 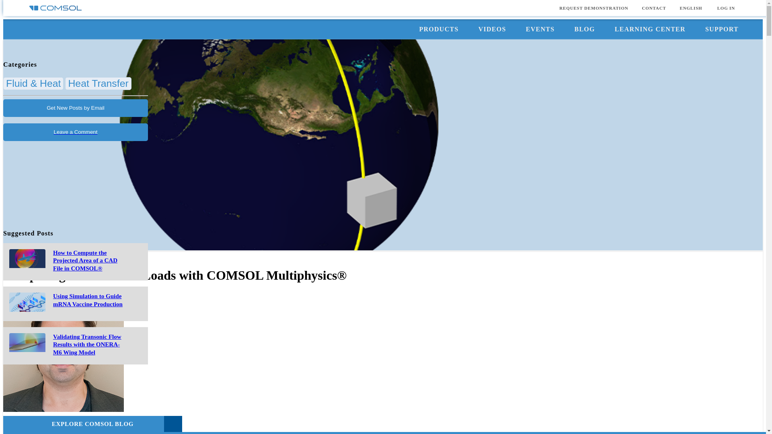 What do you see at coordinates (650, 29) in the screenshot?
I see `LEARNING CENTER` at bounding box center [650, 29].